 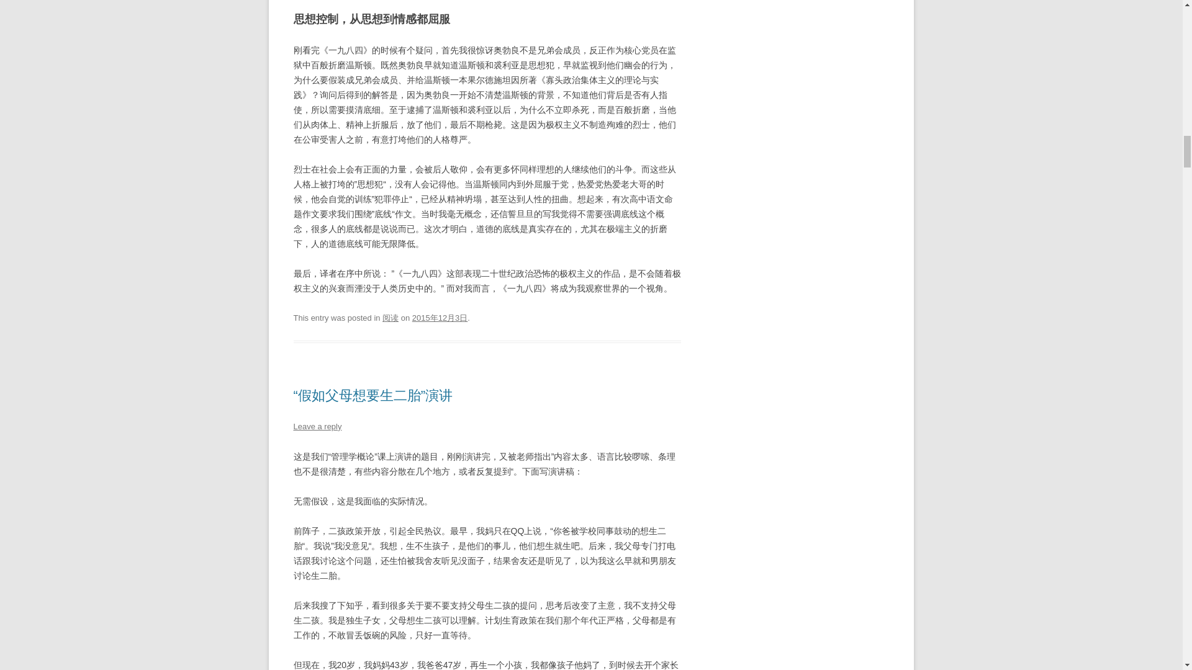 I want to click on am12:09, so click(x=440, y=318).